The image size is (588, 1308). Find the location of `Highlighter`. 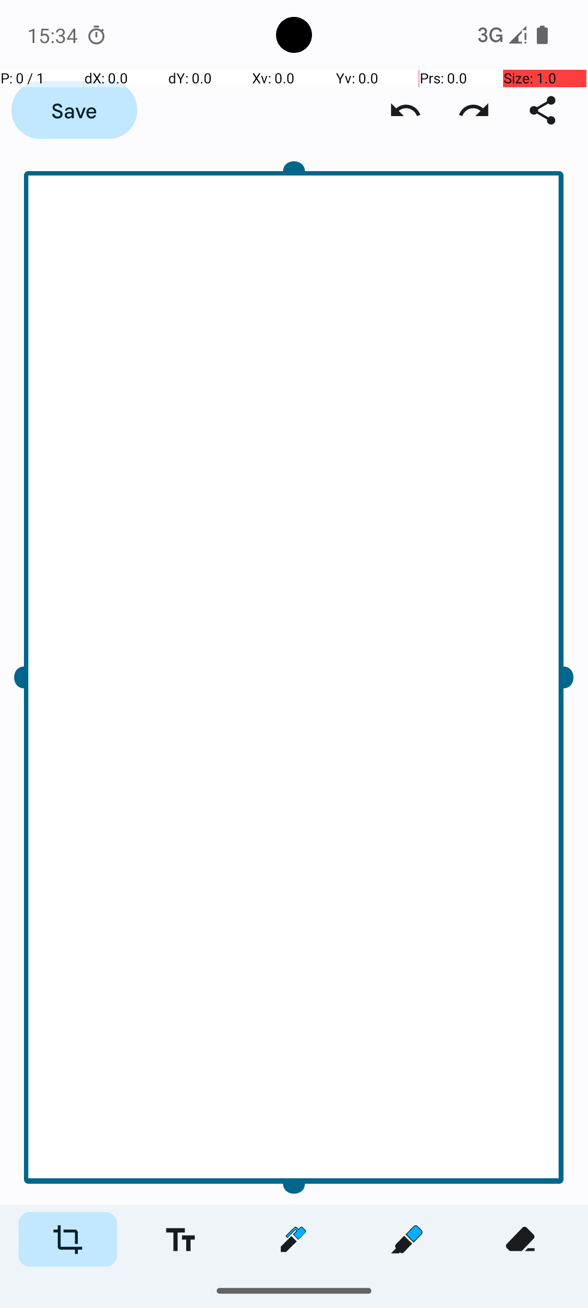

Highlighter is located at coordinates (407, 1239).